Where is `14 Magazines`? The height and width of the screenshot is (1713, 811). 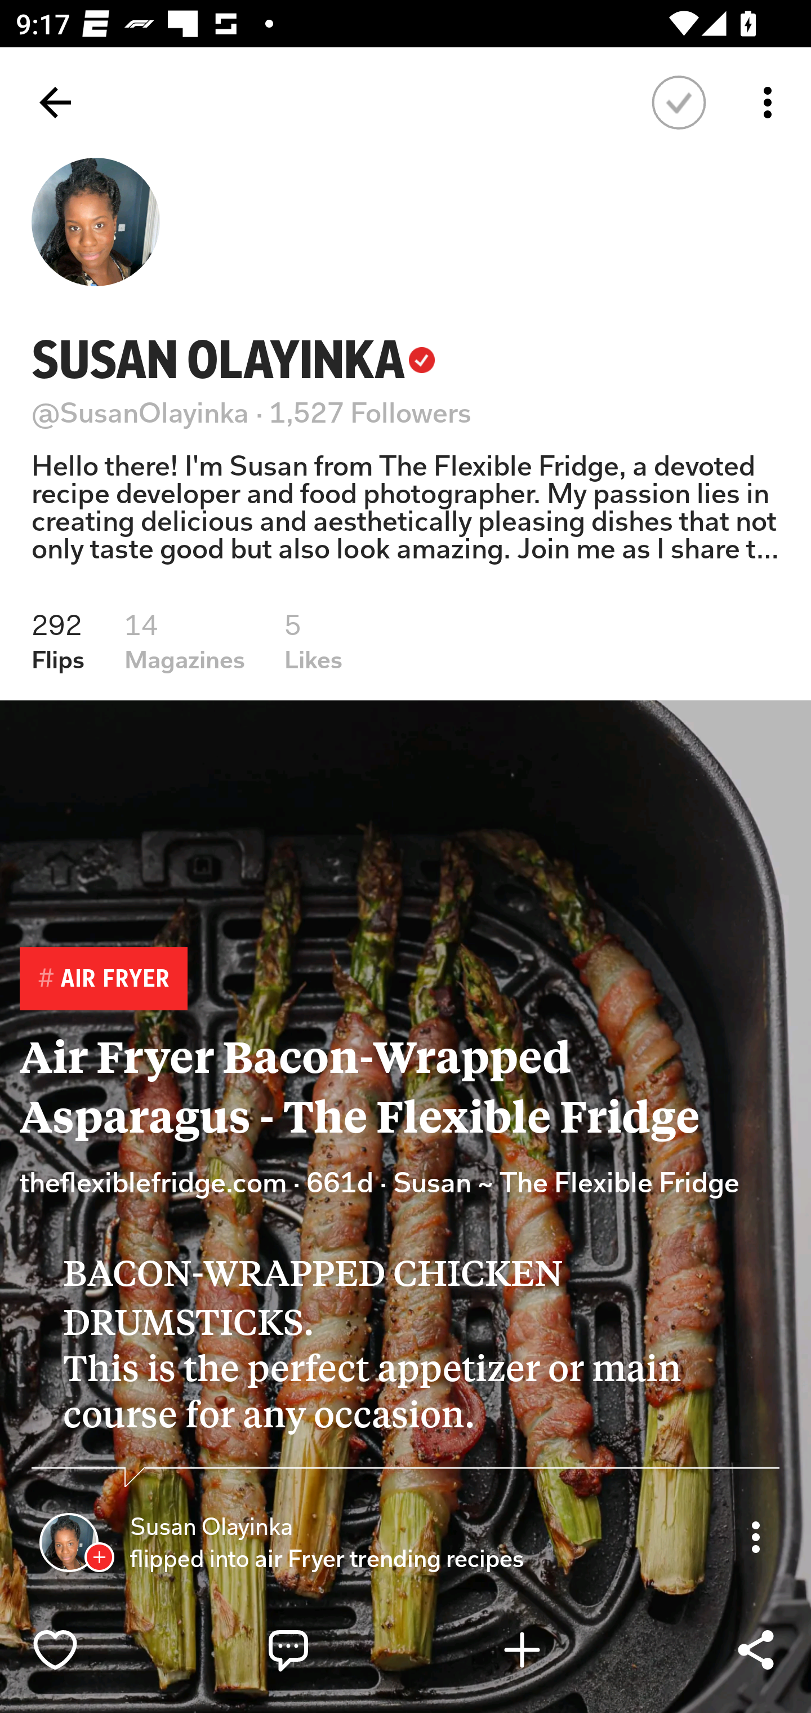
14 Magazines is located at coordinates (184, 641).